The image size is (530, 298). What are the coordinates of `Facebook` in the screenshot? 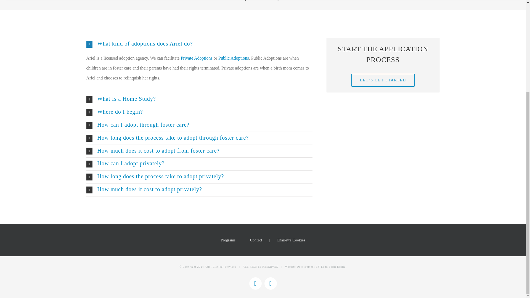 It's located at (255, 283).